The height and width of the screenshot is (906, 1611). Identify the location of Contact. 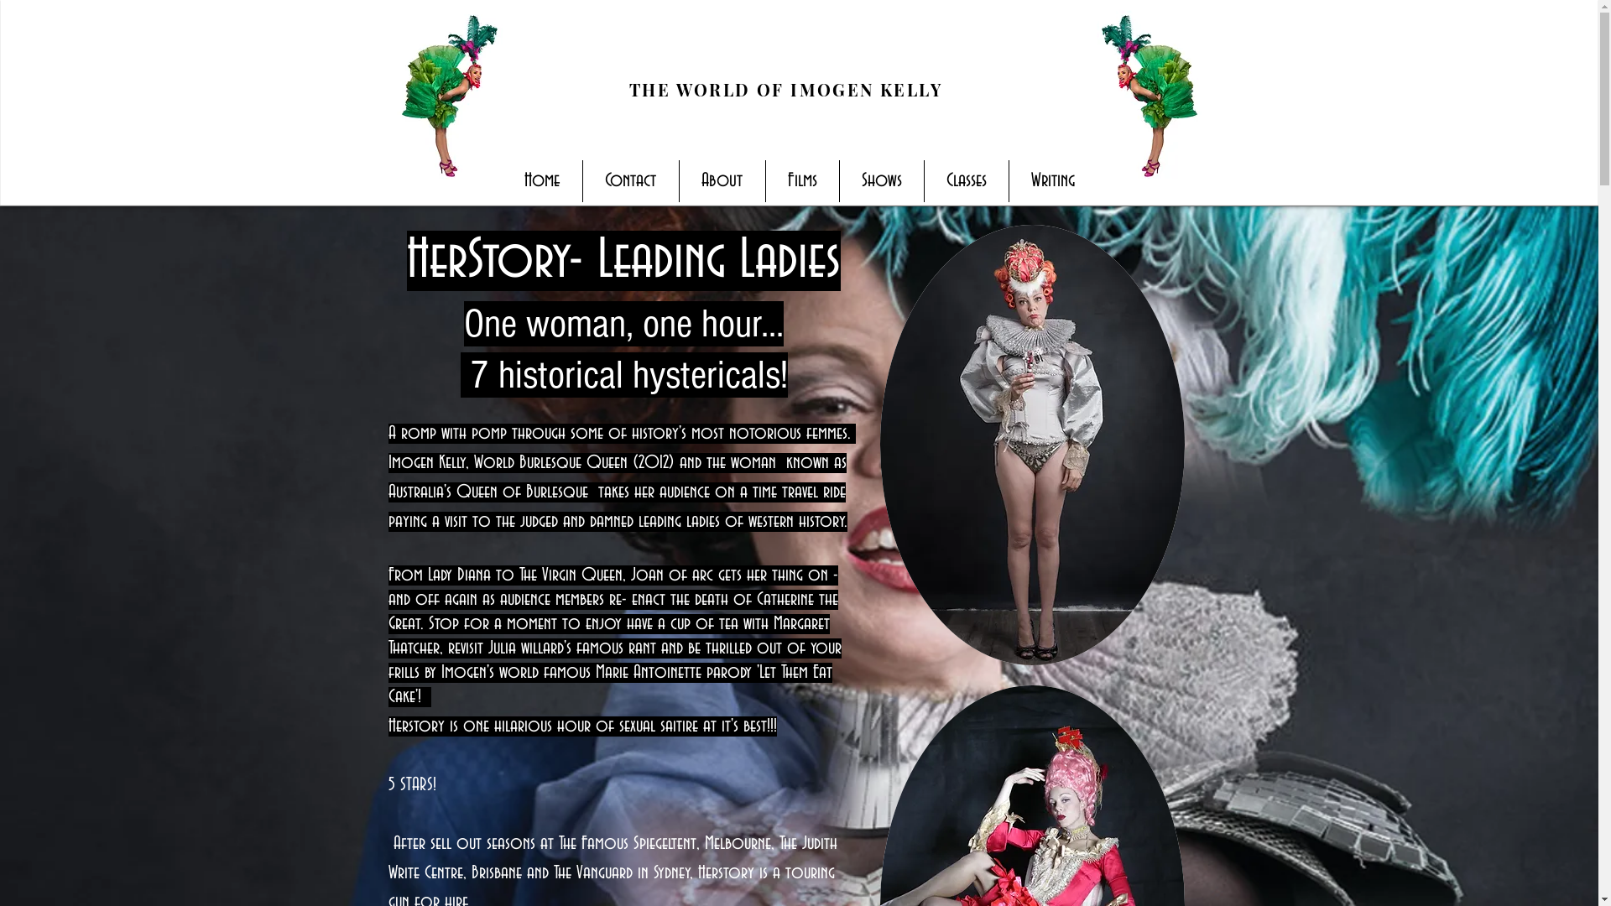
(630, 181).